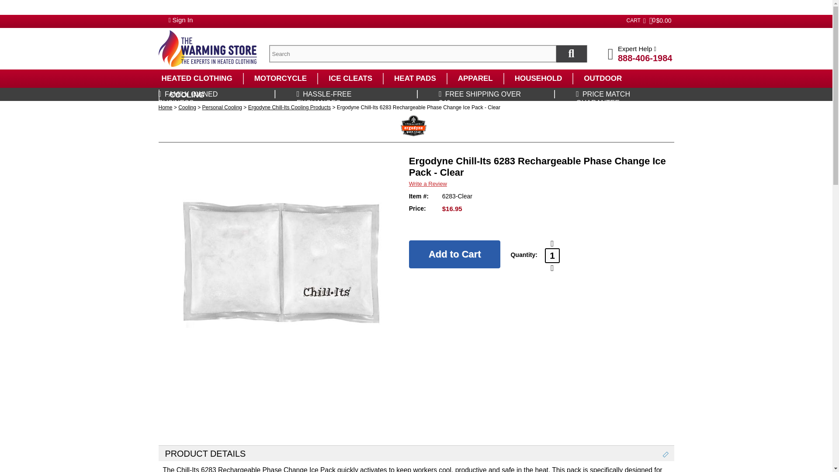  I want to click on HEATED CLOTHING, so click(196, 79).